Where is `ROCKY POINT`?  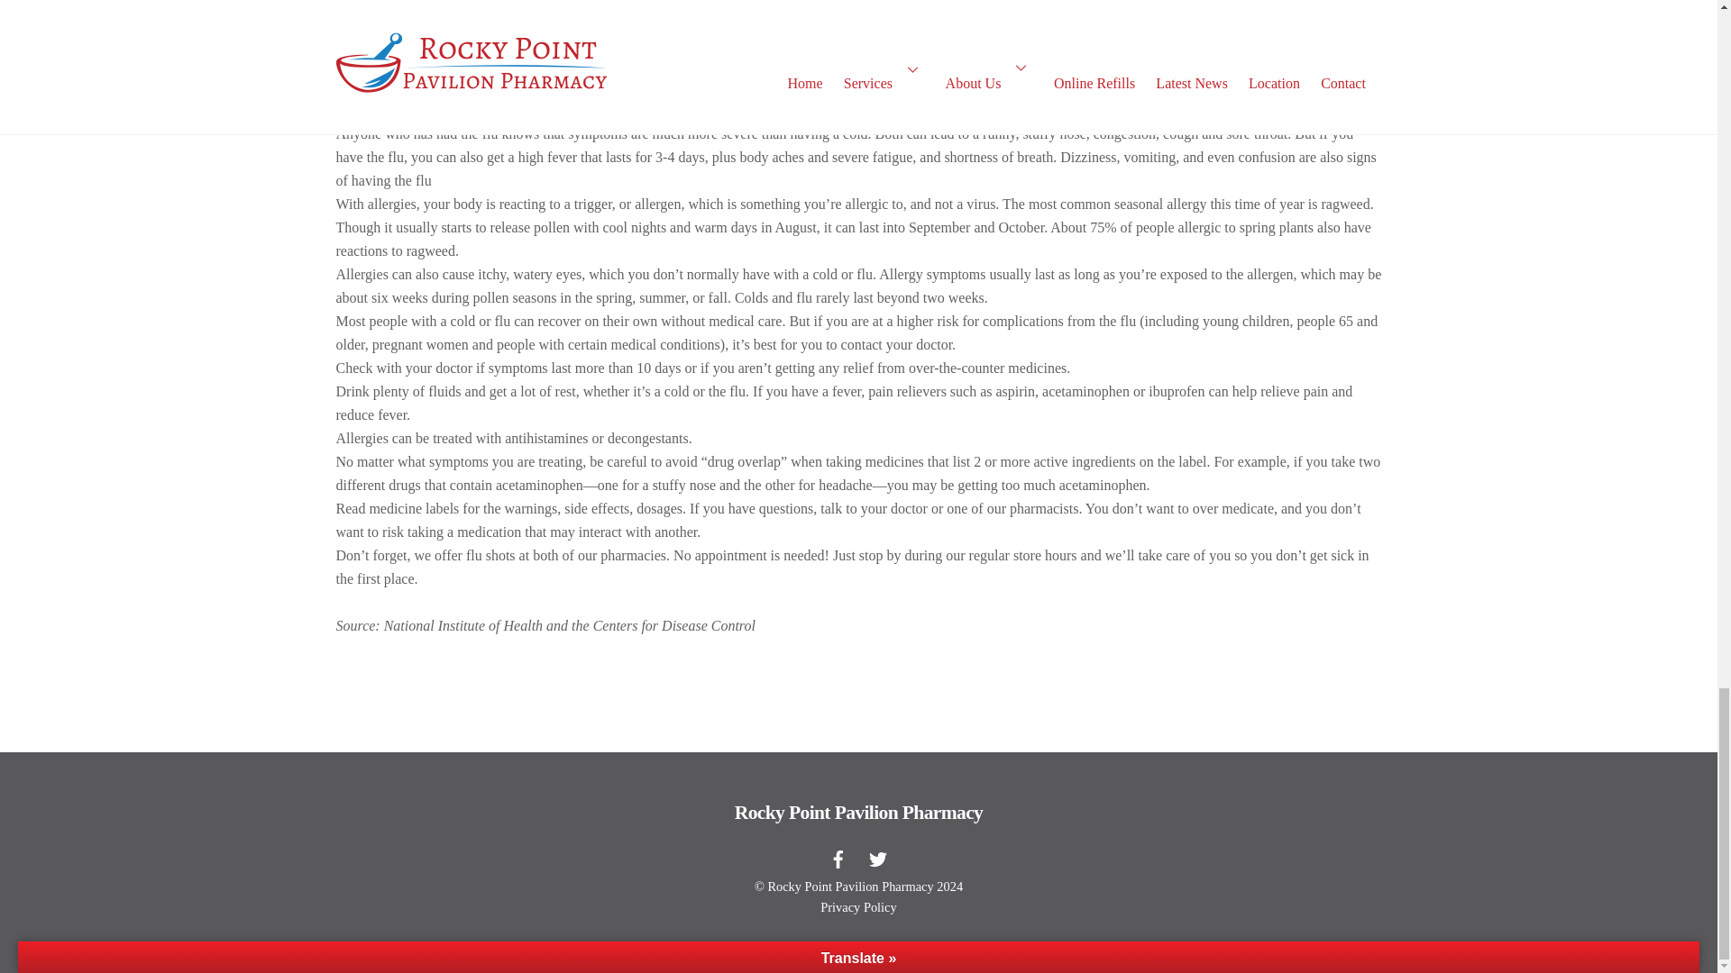
ROCKY POINT is located at coordinates (377, 5).